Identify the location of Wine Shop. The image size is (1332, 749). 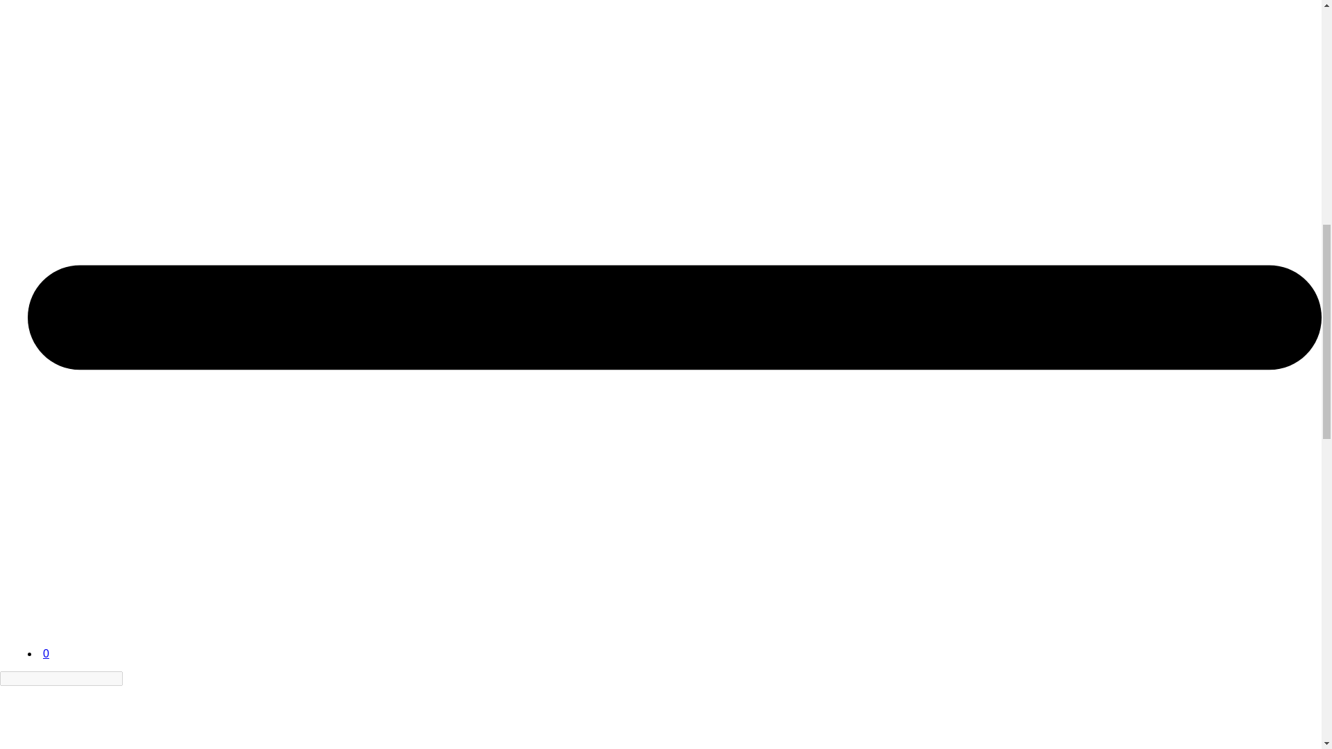
(51, 717).